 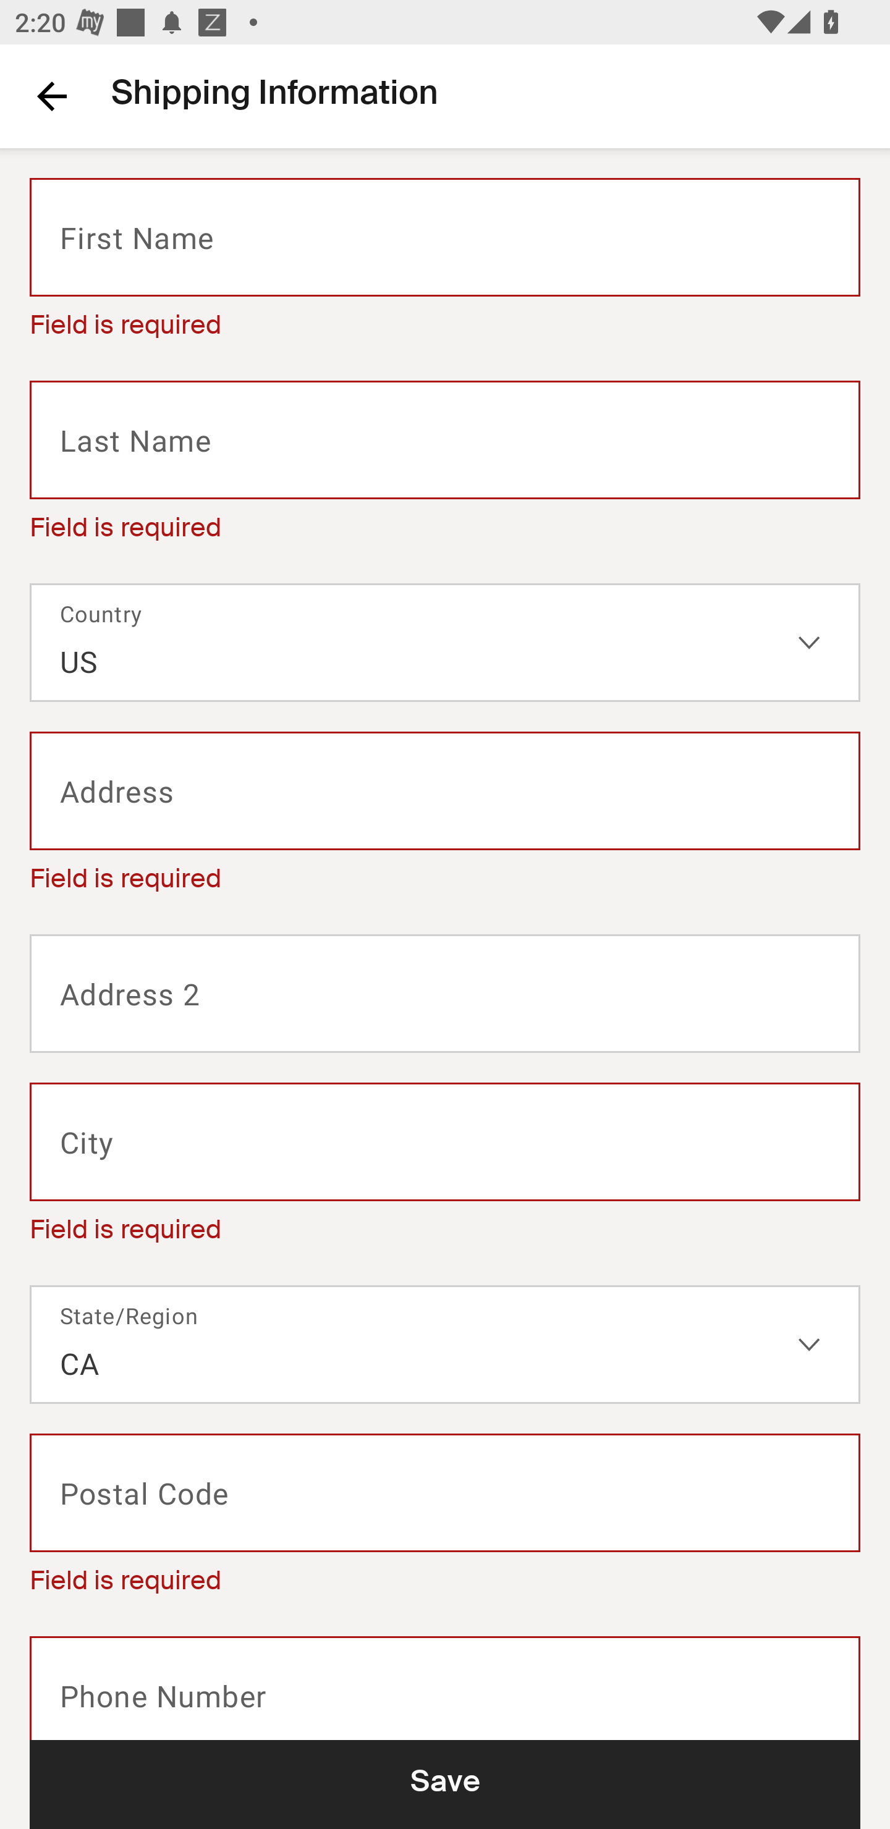 What do you see at coordinates (52, 96) in the screenshot?
I see `Navigate up` at bounding box center [52, 96].